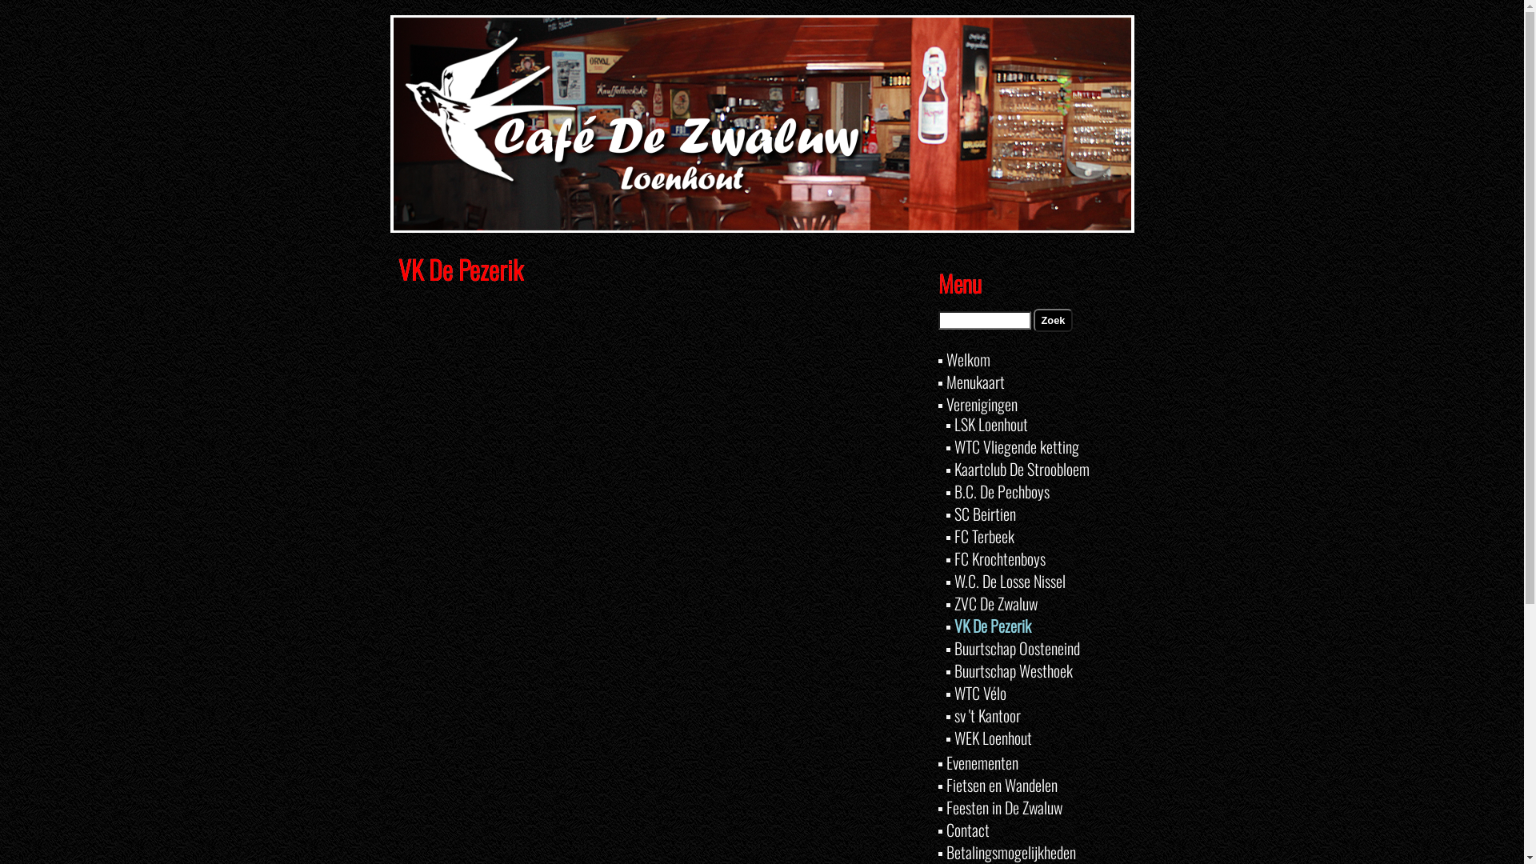 The height and width of the screenshot is (864, 1536). What do you see at coordinates (968, 359) in the screenshot?
I see `Welkom` at bounding box center [968, 359].